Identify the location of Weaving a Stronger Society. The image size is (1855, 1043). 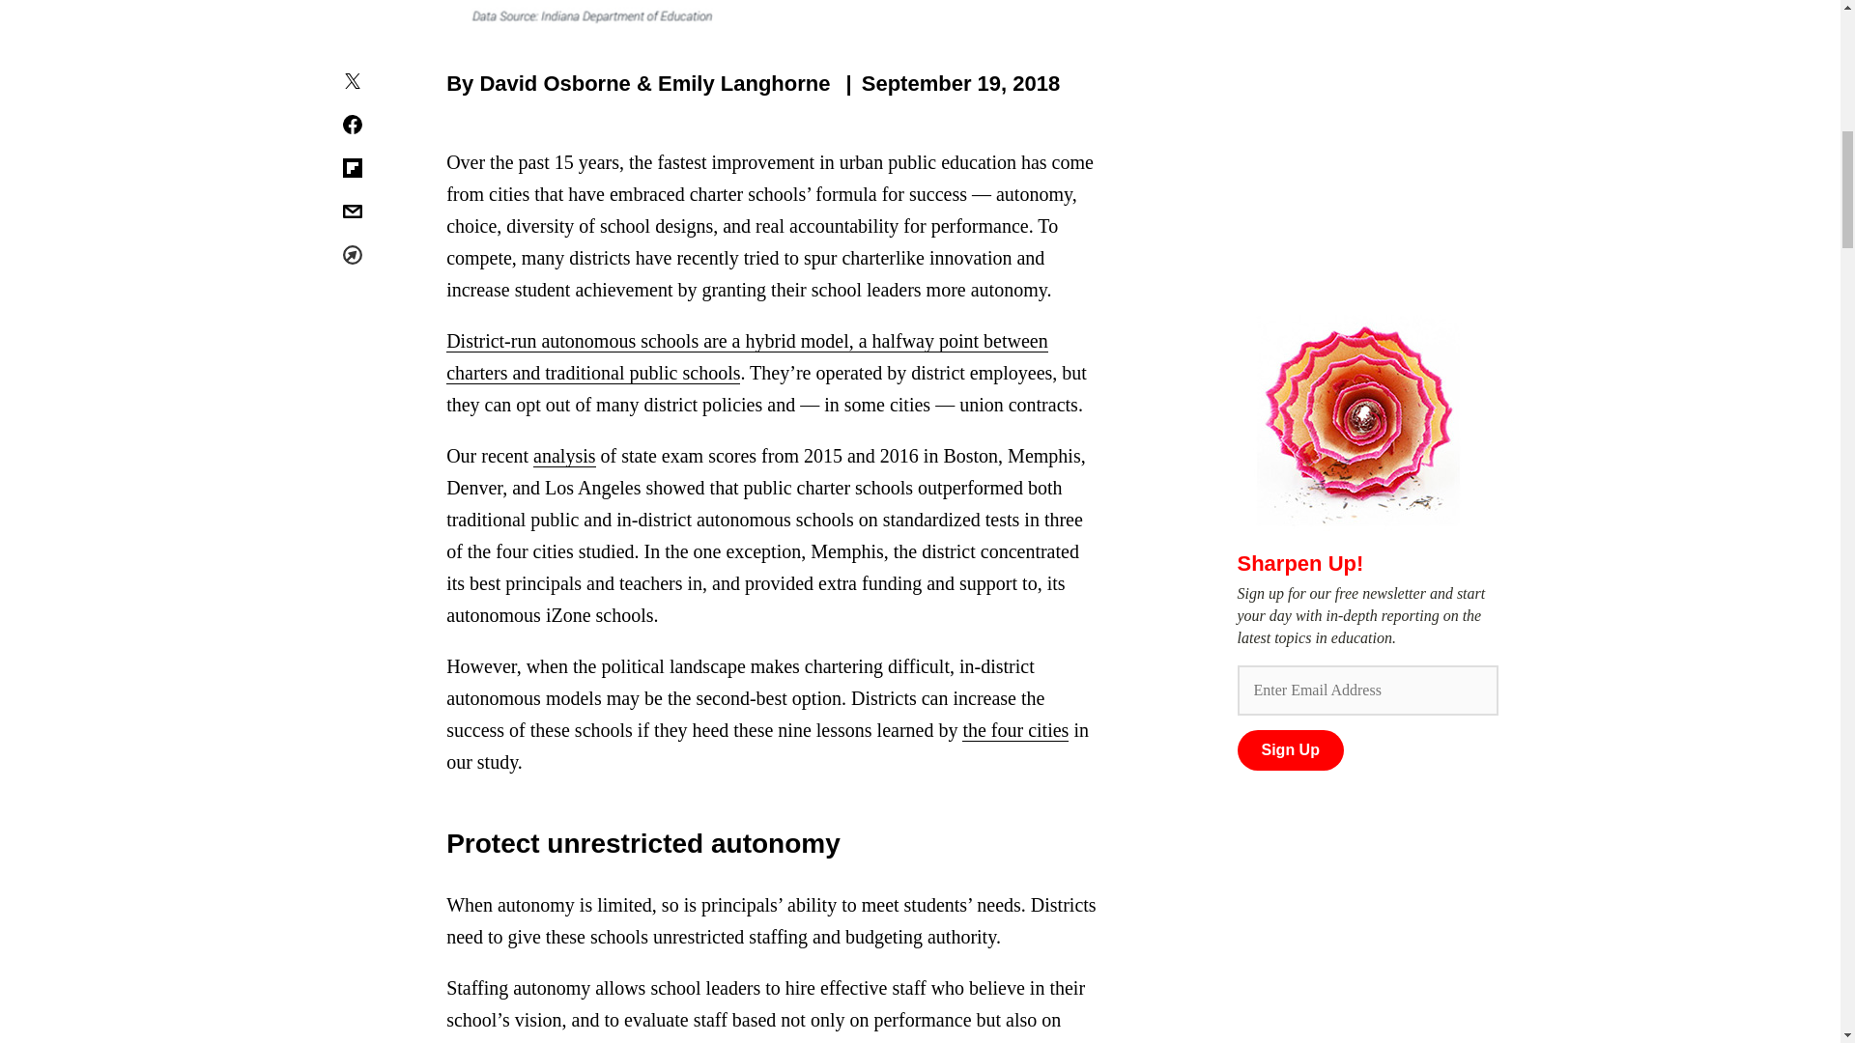
(624, 514).